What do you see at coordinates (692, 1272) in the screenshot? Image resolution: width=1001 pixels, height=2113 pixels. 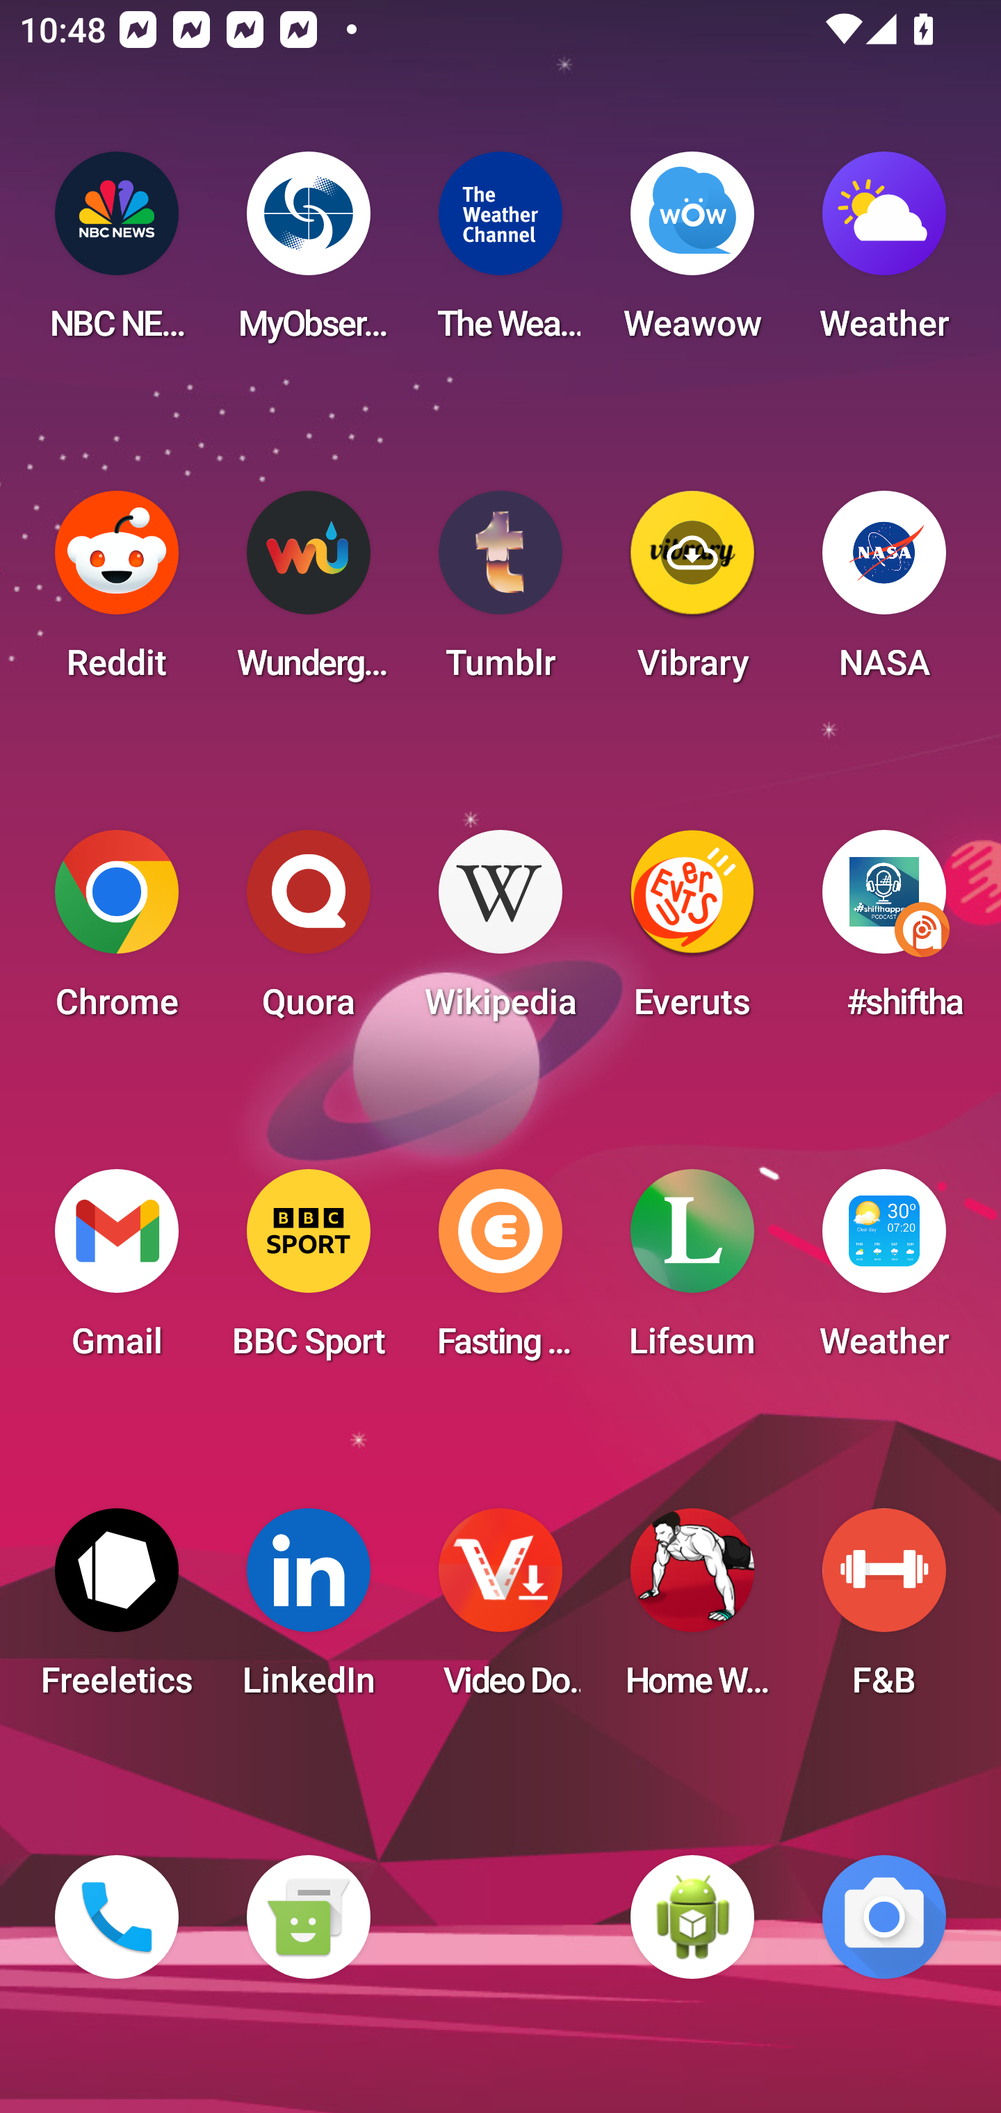 I see `Lifesum` at bounding box center [692, 1272].